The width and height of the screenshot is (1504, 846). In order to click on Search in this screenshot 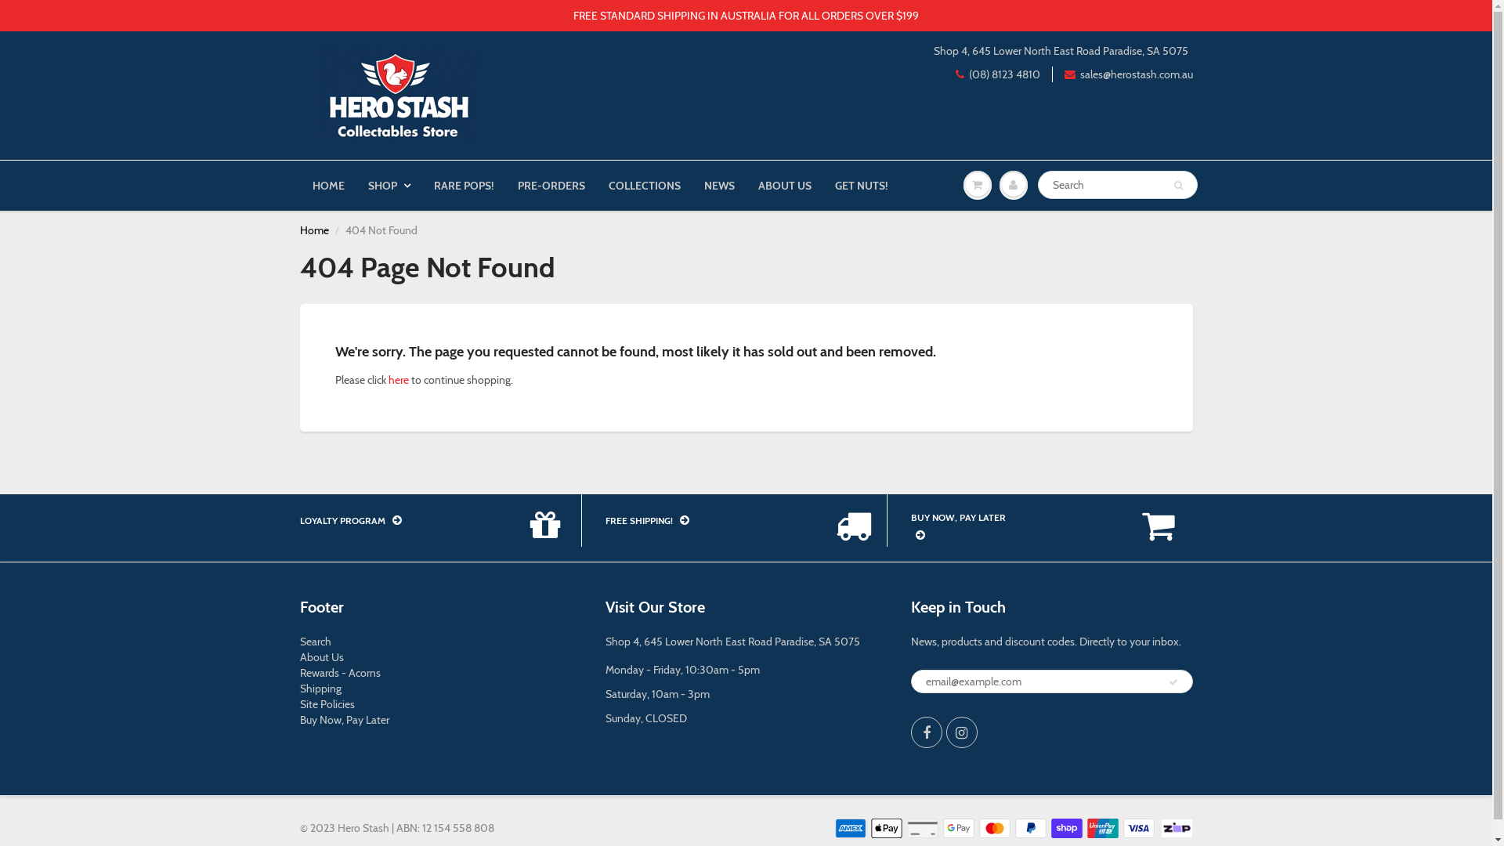, I will do `click(1178, 186)`.